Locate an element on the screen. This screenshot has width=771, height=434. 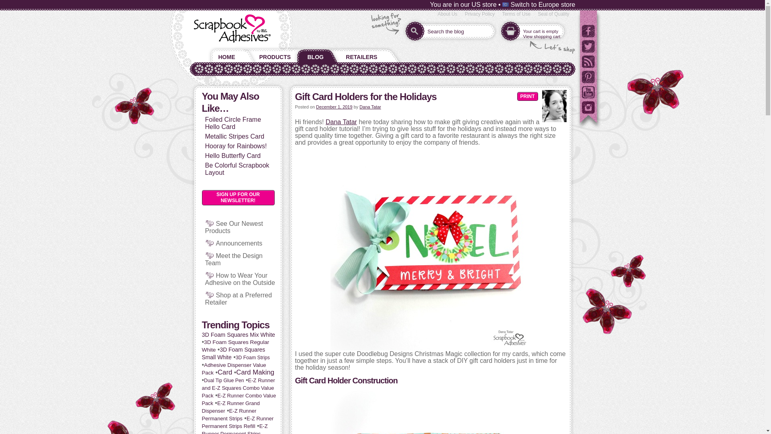
PRODUCTS is located at coordinates (275, 55).